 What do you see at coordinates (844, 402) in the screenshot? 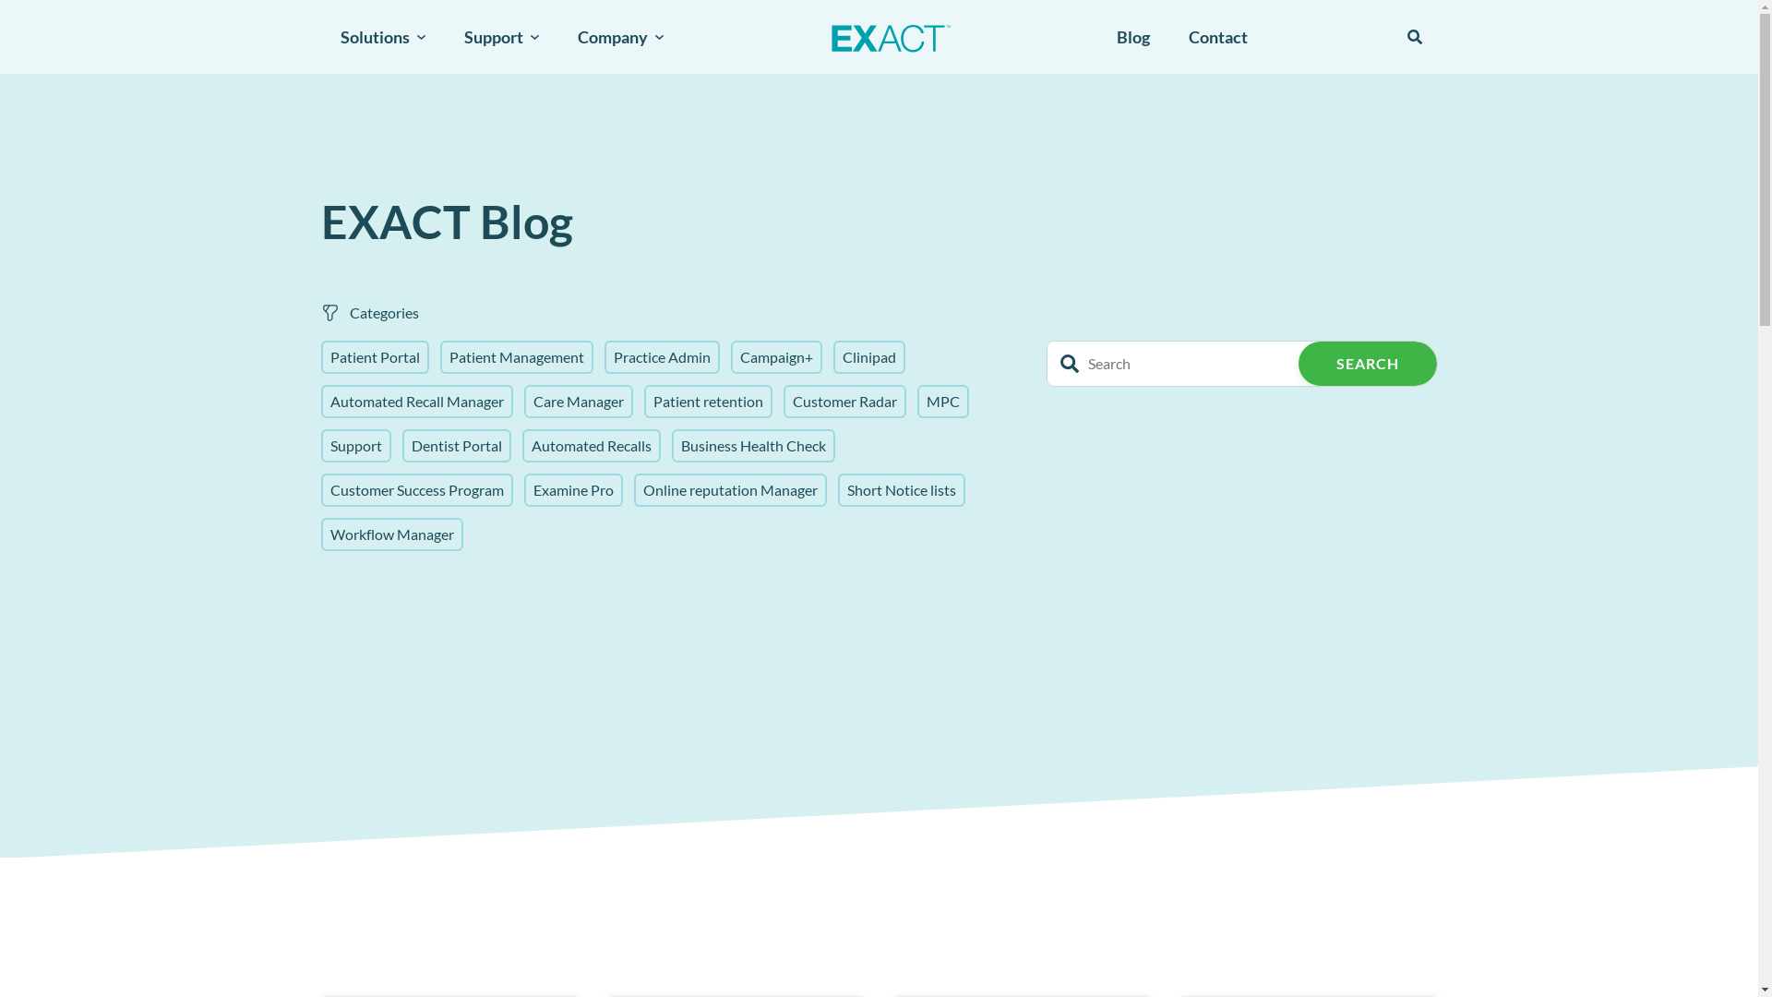
I see `Customer Radar` at bounding box center [844, 402].